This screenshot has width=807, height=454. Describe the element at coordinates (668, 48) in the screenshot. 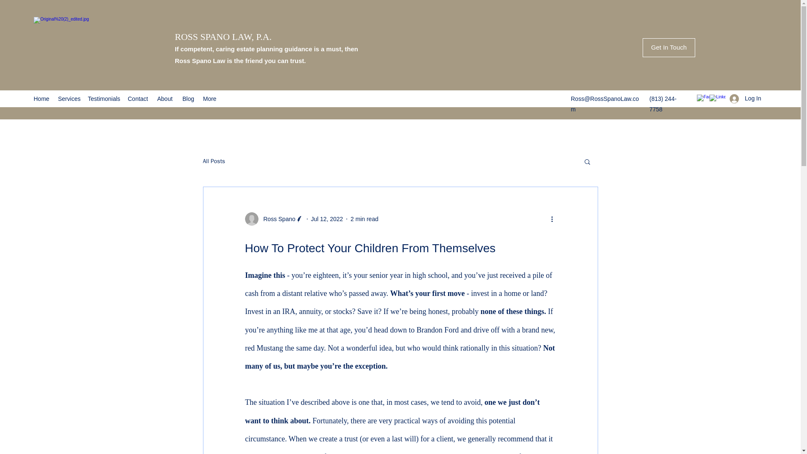

I see `Get In Touch` at that location.